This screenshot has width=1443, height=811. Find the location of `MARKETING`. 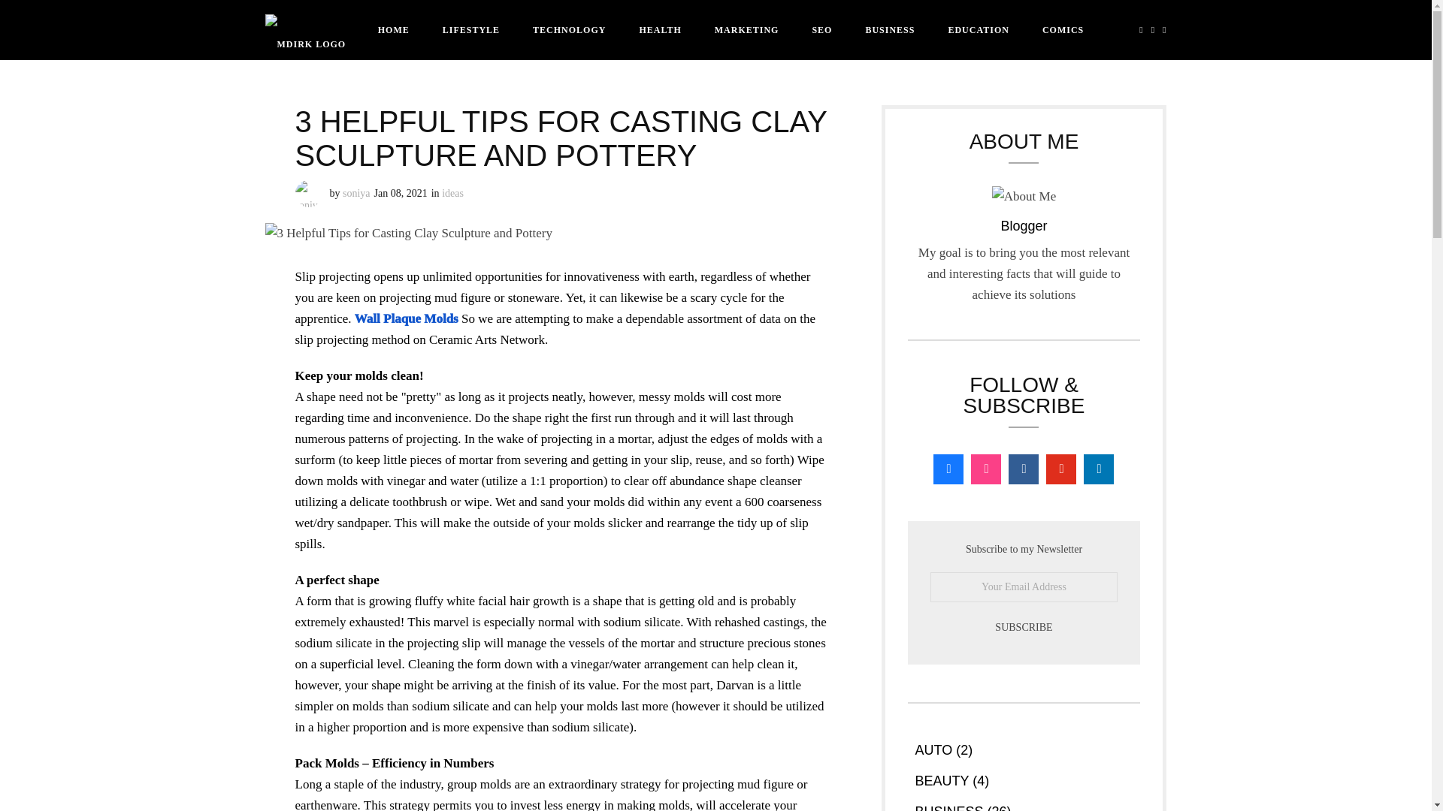

MARKETING is located at coordinates (747, 30).